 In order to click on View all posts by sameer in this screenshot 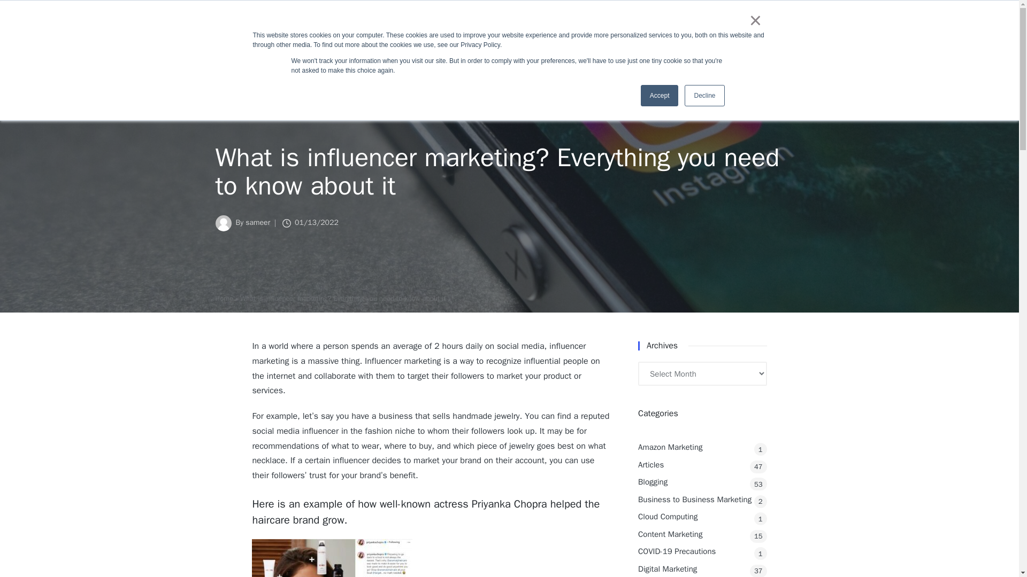, I will do `click(257, 222)`.